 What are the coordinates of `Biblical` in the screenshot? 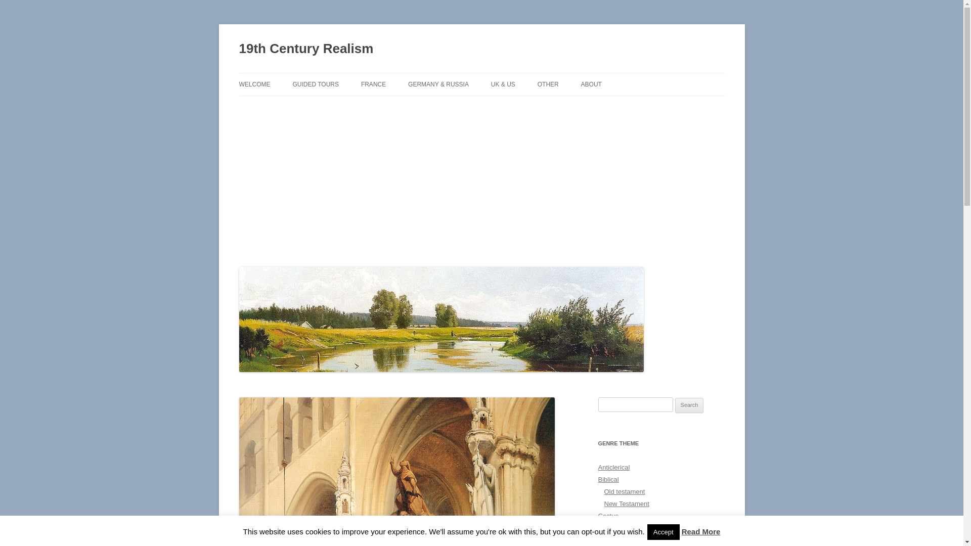 It's located at (608, 479).